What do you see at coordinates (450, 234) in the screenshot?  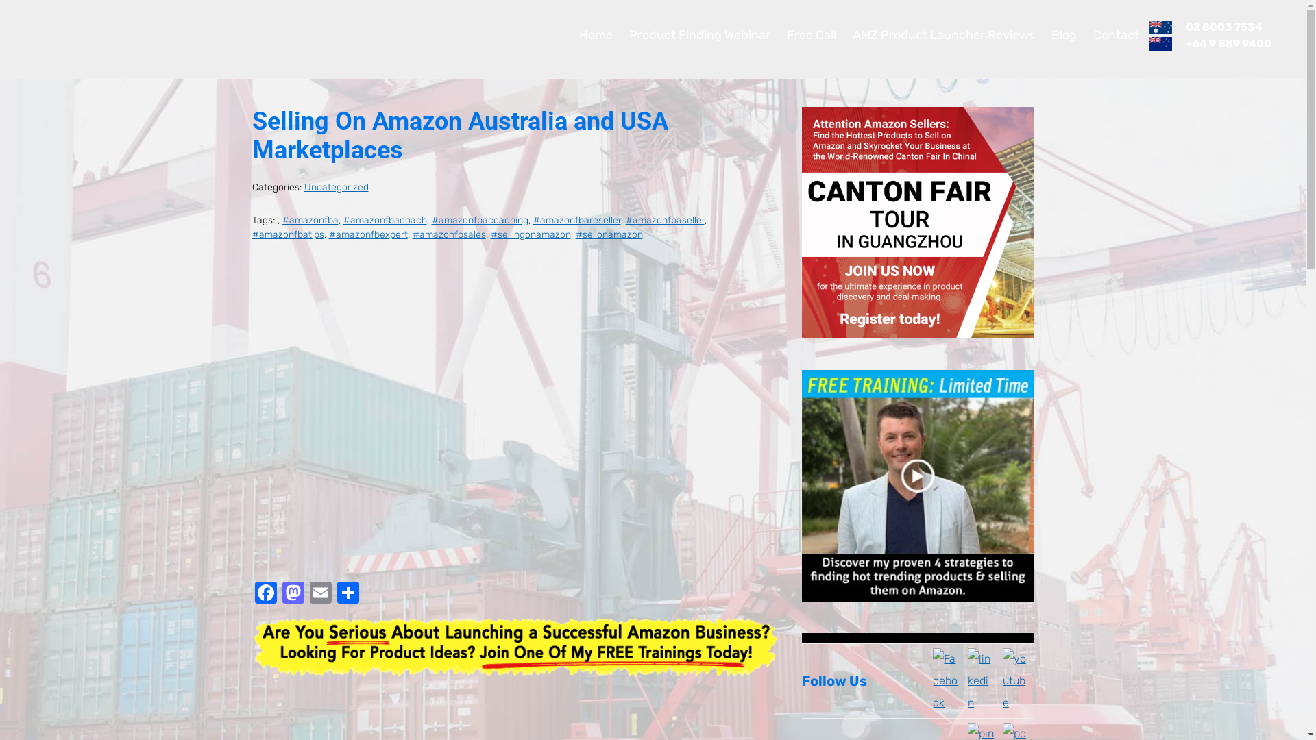 I see `#amazonfbsales` at bounding box center [450, 234].